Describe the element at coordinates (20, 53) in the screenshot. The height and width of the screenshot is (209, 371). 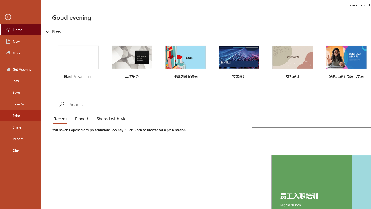
I see `Open` at that location.